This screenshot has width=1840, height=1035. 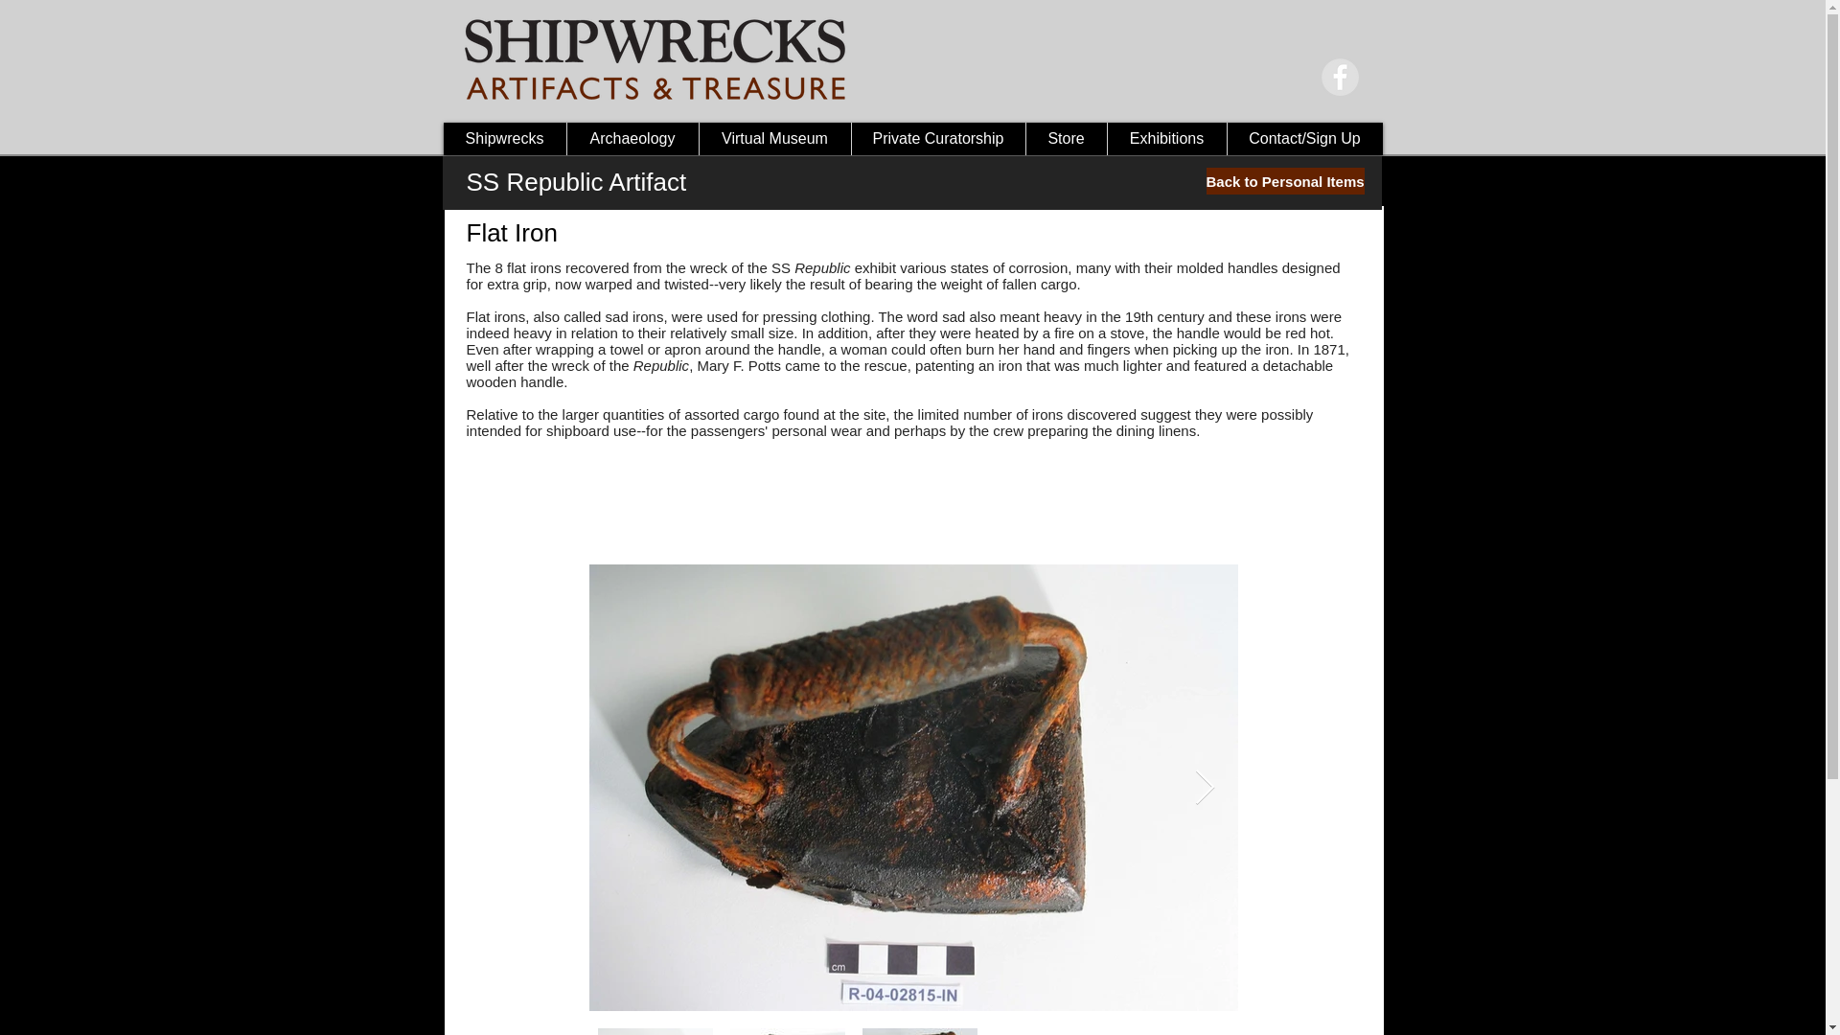 I want to click on Virtual Museum, so click(x=773, y=139).